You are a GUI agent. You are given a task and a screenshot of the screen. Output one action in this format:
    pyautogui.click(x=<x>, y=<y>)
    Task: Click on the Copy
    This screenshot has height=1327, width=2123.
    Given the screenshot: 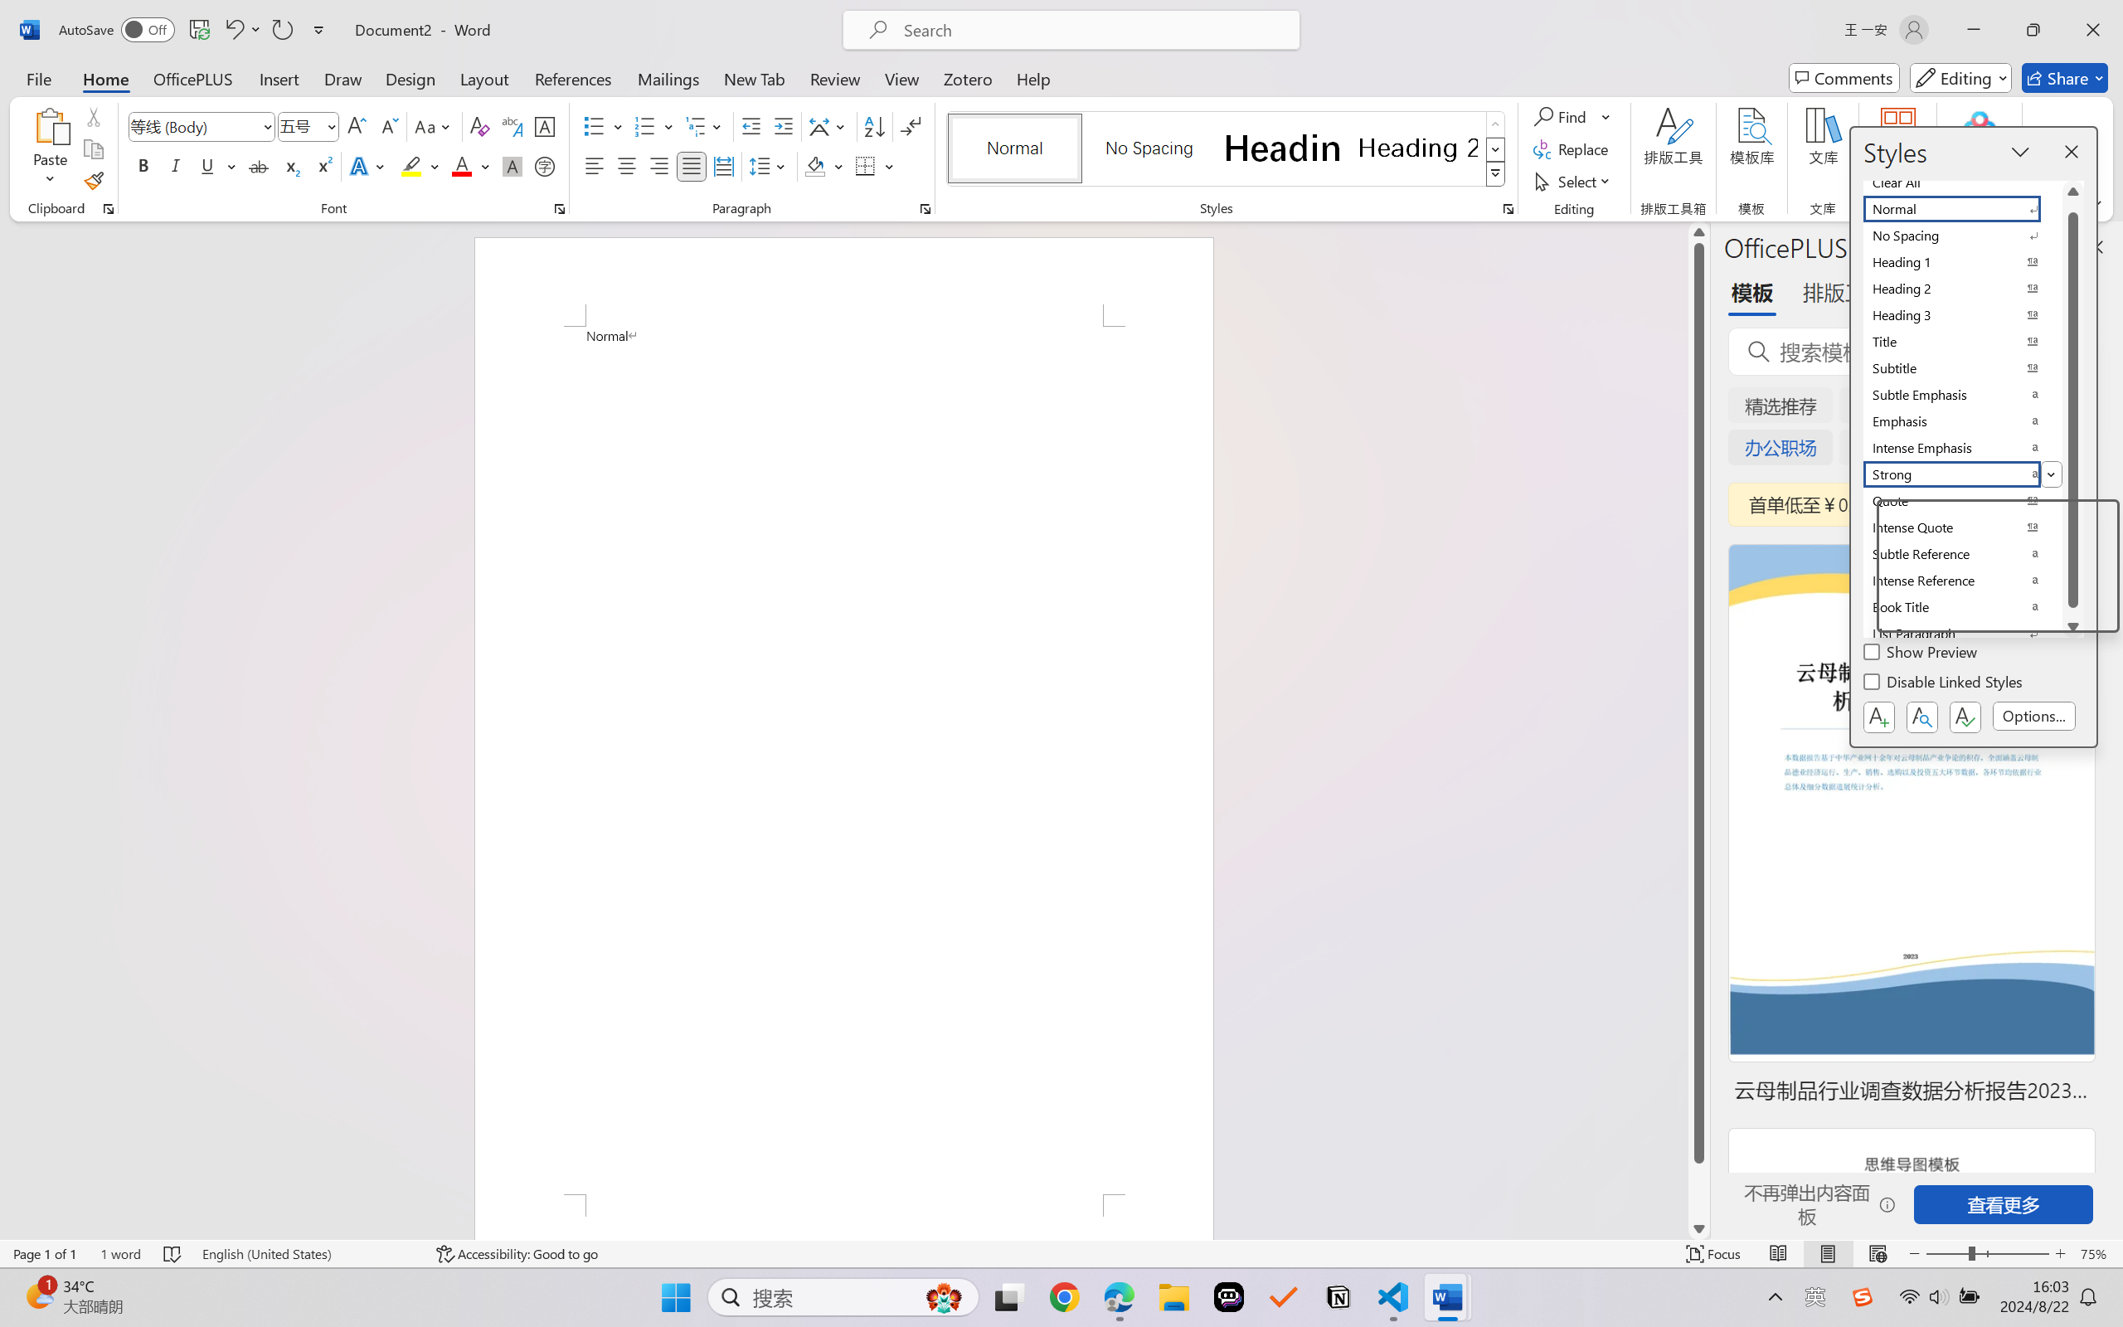 What is the action you would take?
    pyautogui.click(x=93, y=149)
    